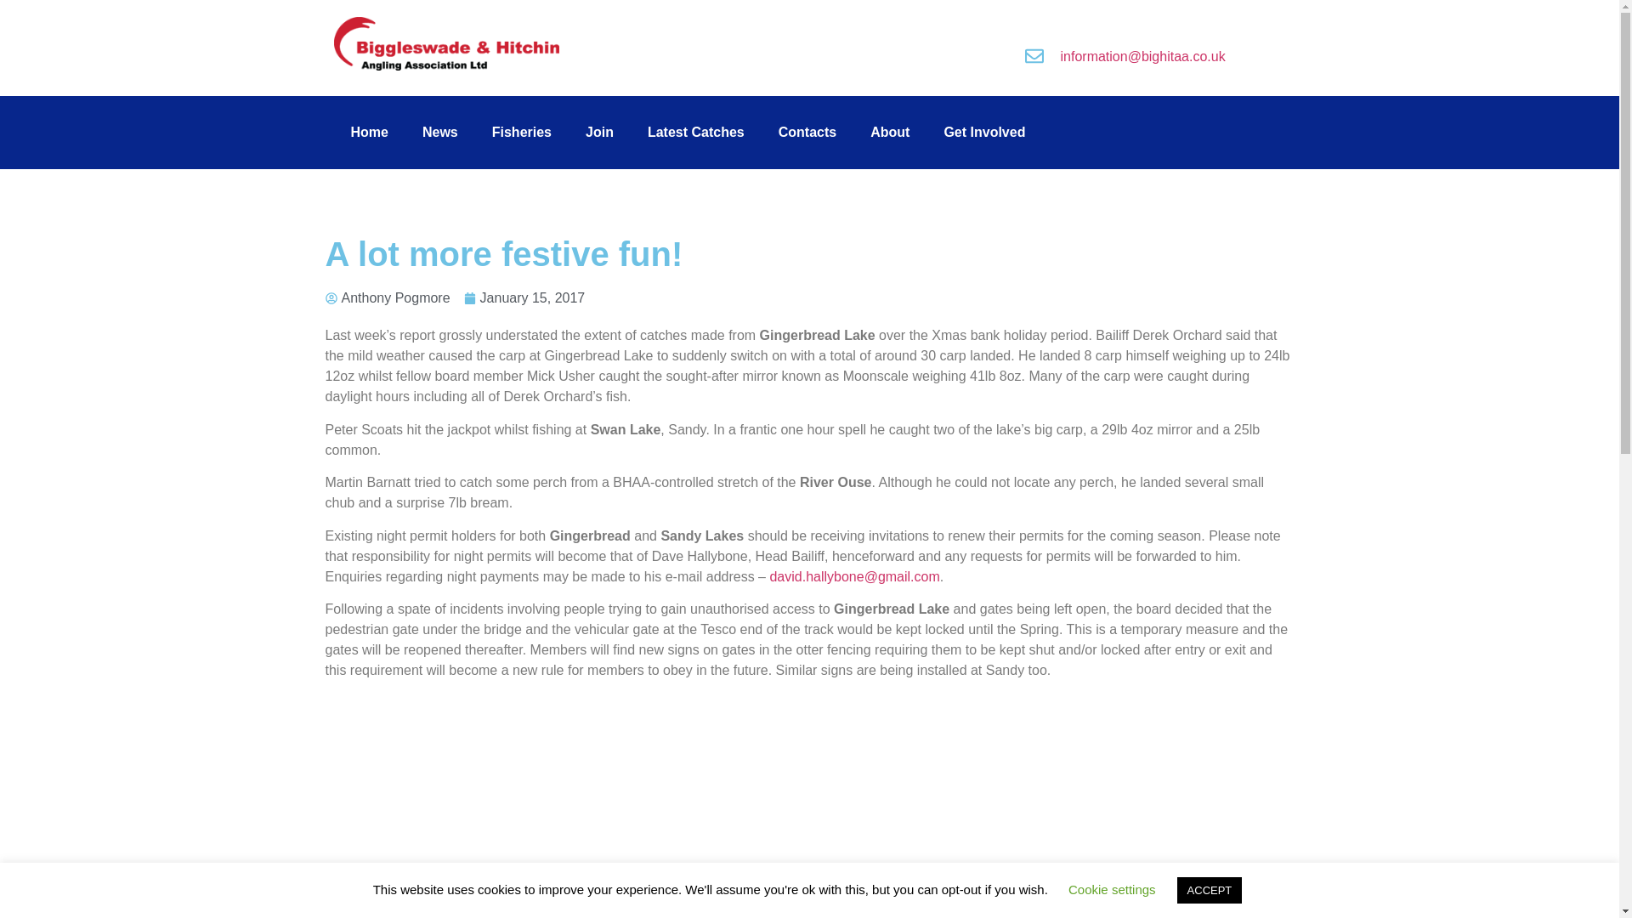 The width and height of the screenshot is (1632, 918). Describe the element at coordinates (524, 297) in the screenshot. I see `January 15, 2017` at that location.